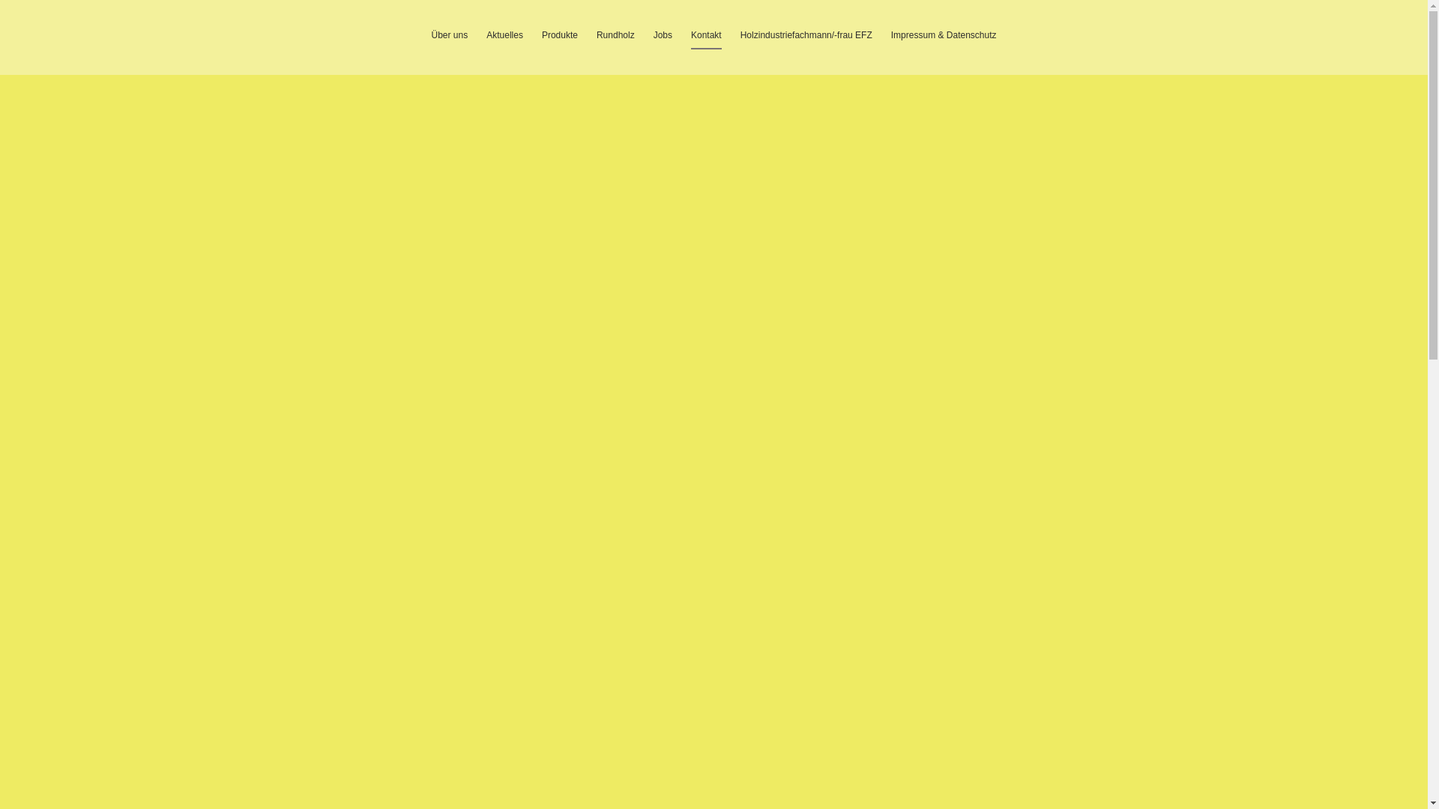 This screenshot has width=1439, height=809. What do you see at coordinates (505, 40) in the screenshot?
I see `Aktuelles` at bounding box center [505, 40].